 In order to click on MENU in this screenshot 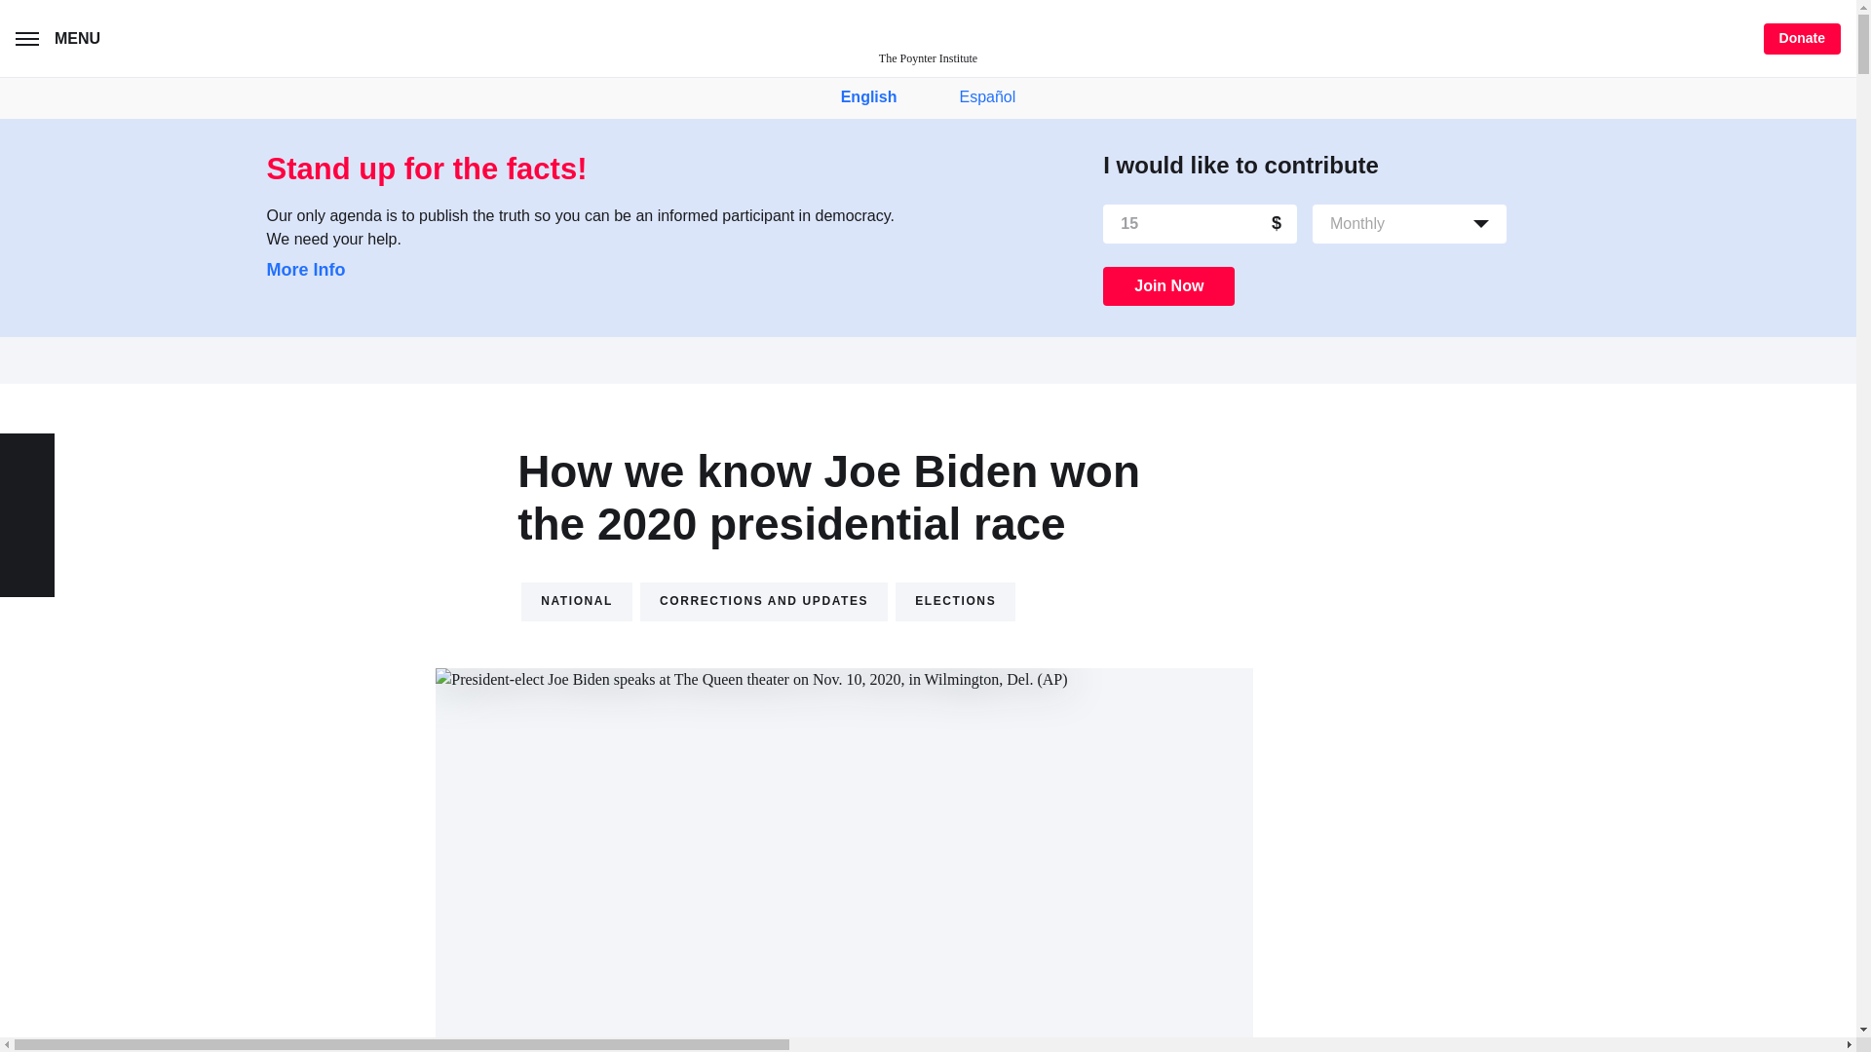, I will do `click(61, 39)`.